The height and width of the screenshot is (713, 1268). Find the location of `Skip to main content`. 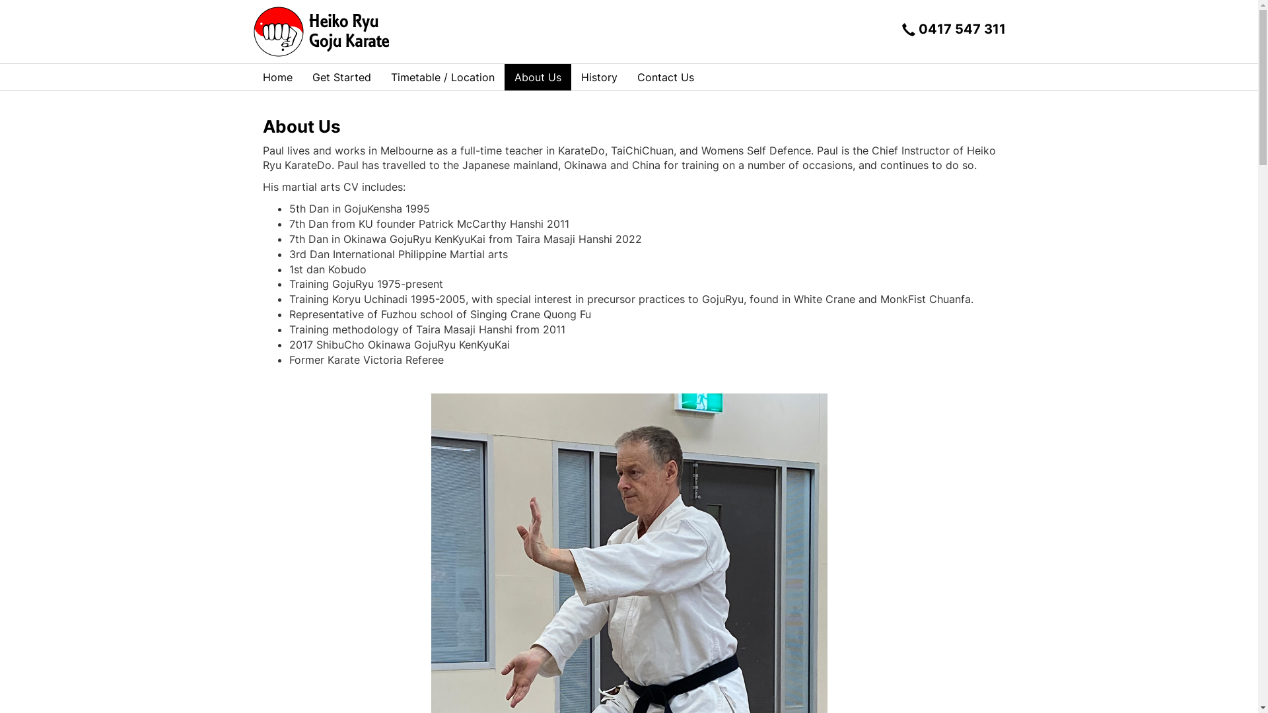

Skip to main content is located at coordinates (0, 0).